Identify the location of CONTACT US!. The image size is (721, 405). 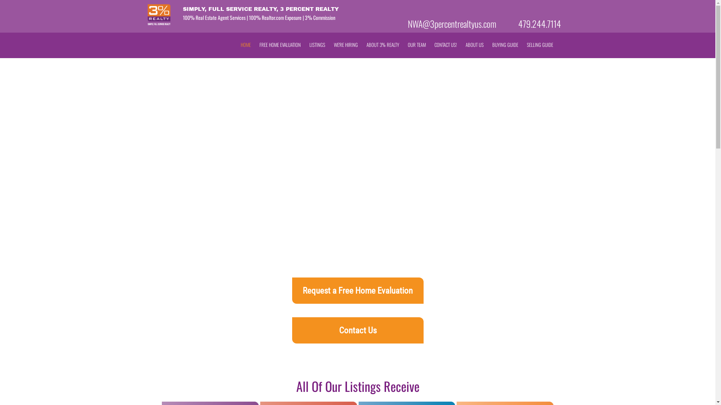
(445, 45).